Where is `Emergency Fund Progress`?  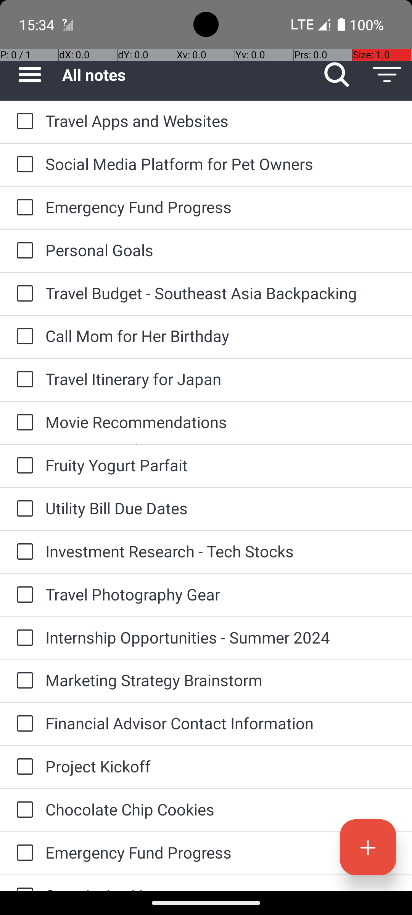 Emergency Fund Progress is located at coordinates (221, 207).